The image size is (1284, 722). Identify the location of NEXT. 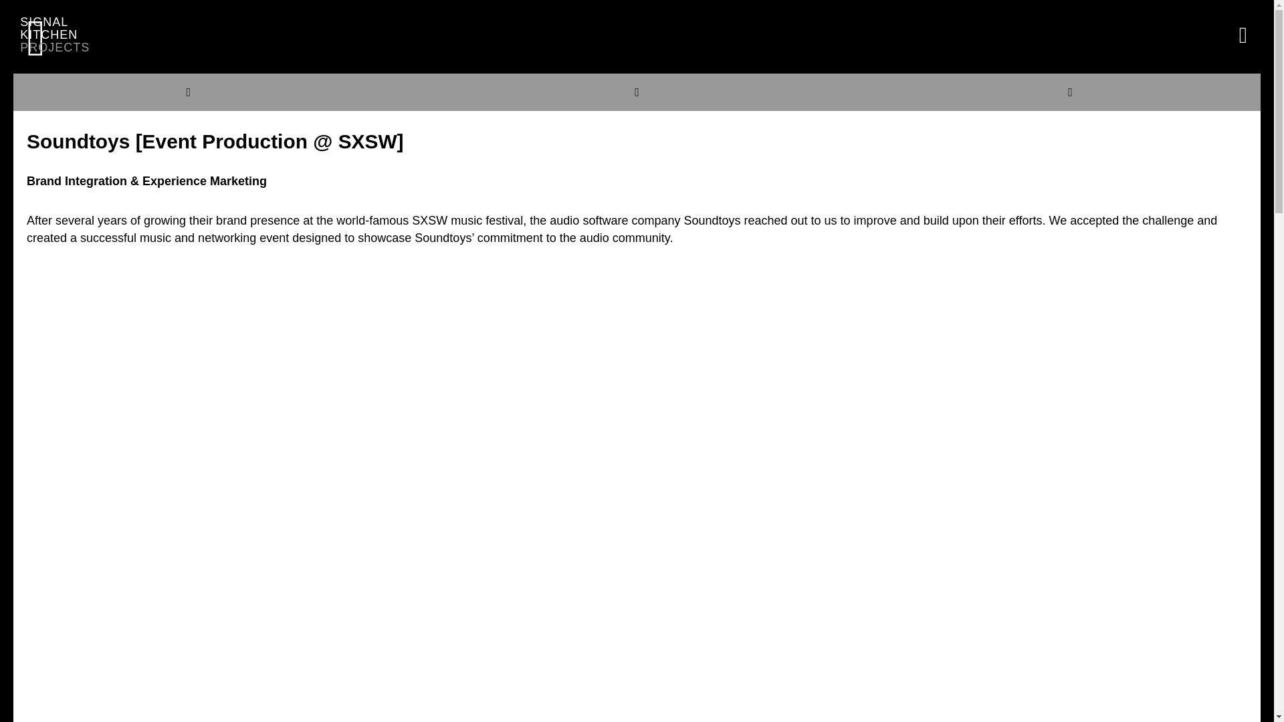
(221, 92).